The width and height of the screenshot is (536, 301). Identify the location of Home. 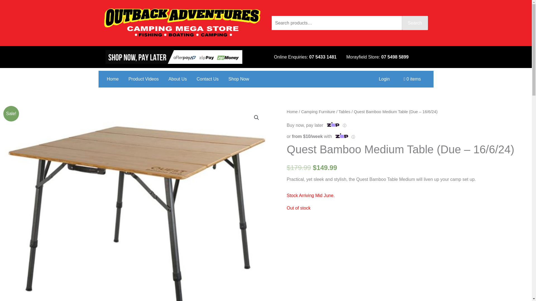
(292, 112).